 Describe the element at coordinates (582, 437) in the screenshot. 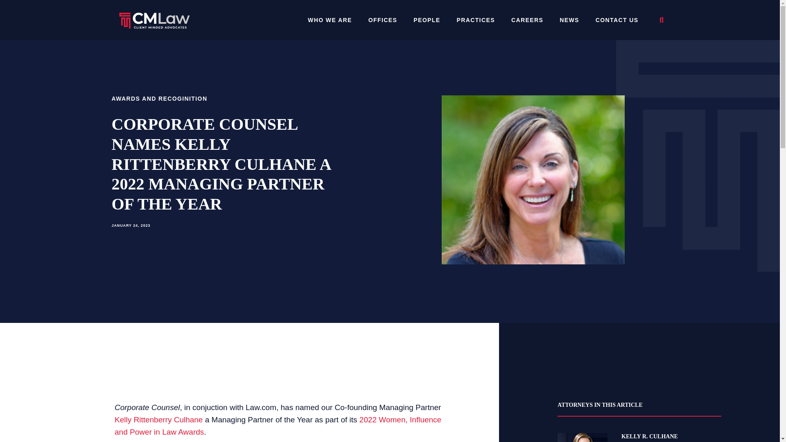

I see `Kelly R. Culhane` at that location.